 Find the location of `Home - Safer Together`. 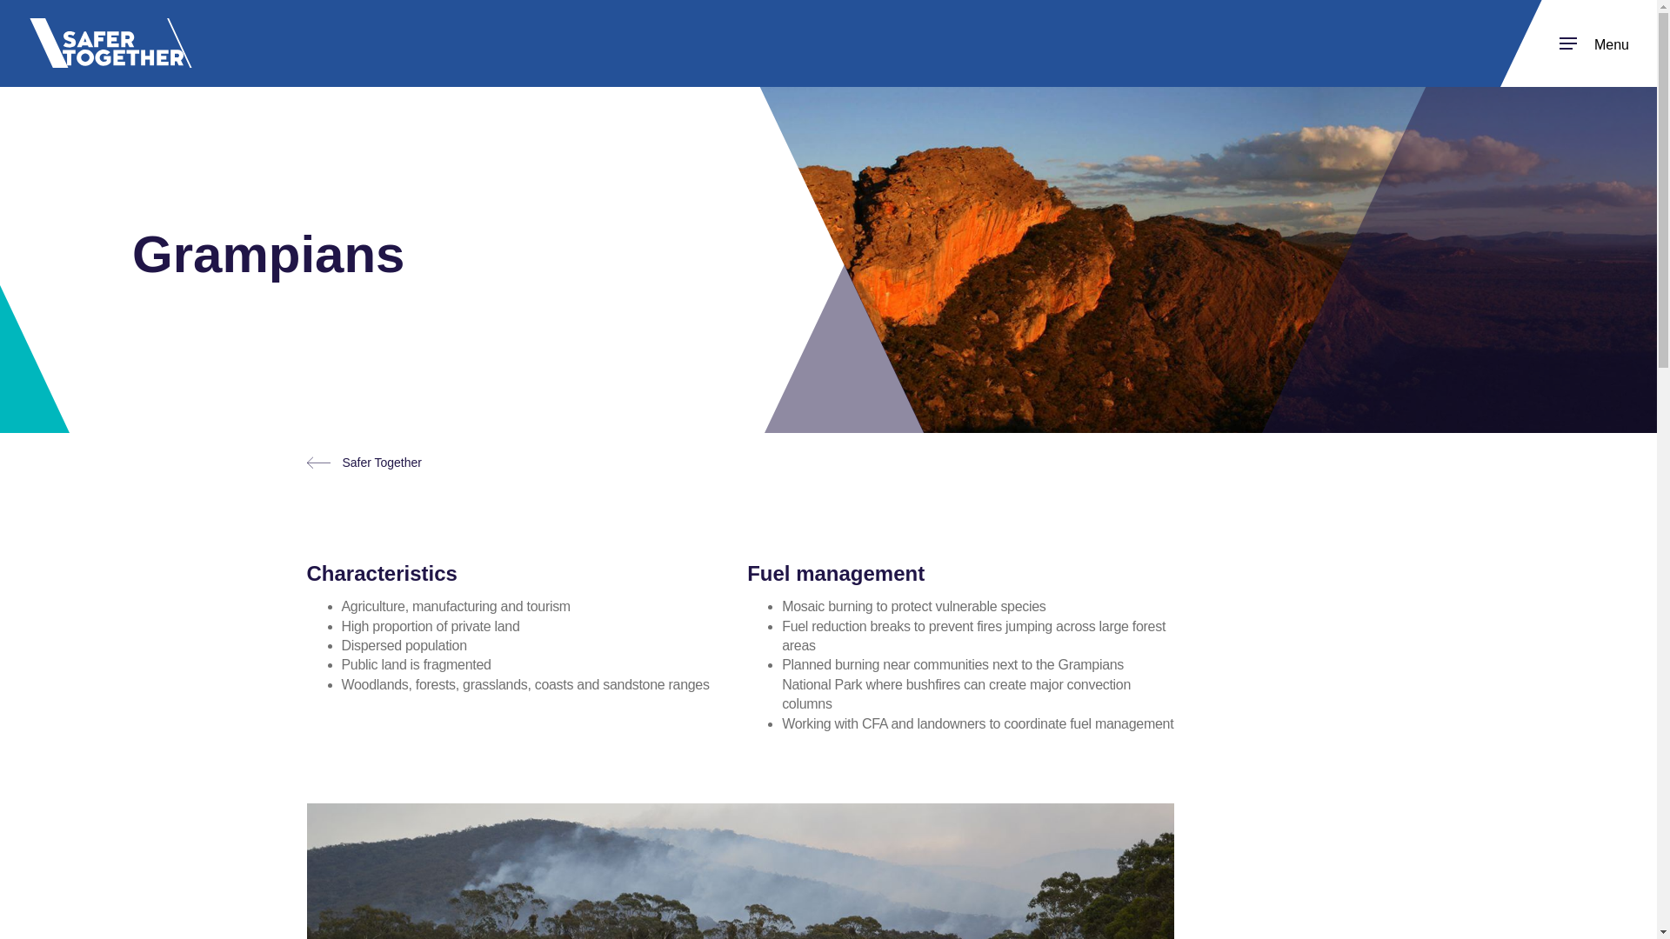

Home - Safer Together is located at coordinates (110, 42).